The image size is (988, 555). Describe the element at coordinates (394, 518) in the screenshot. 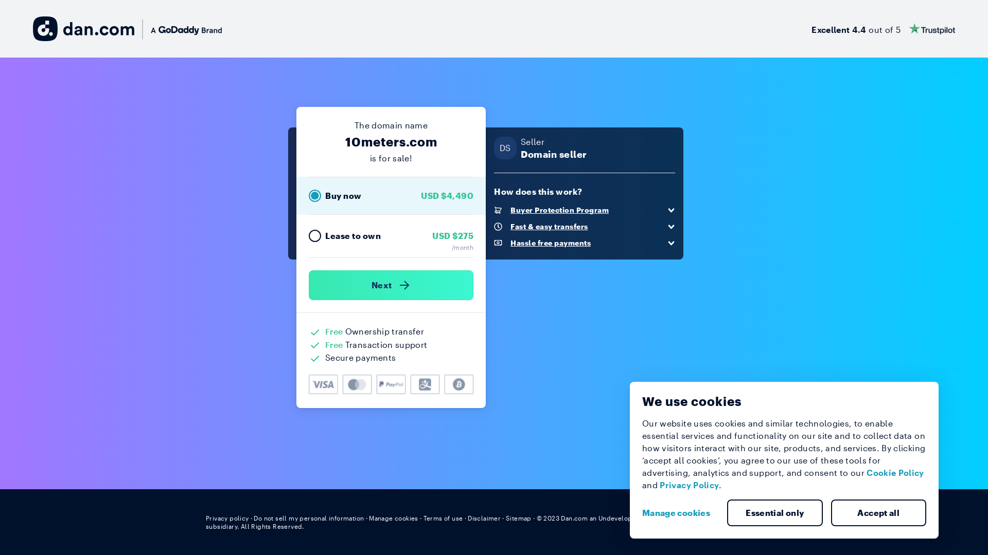

I see `Manage cookies` at that location.